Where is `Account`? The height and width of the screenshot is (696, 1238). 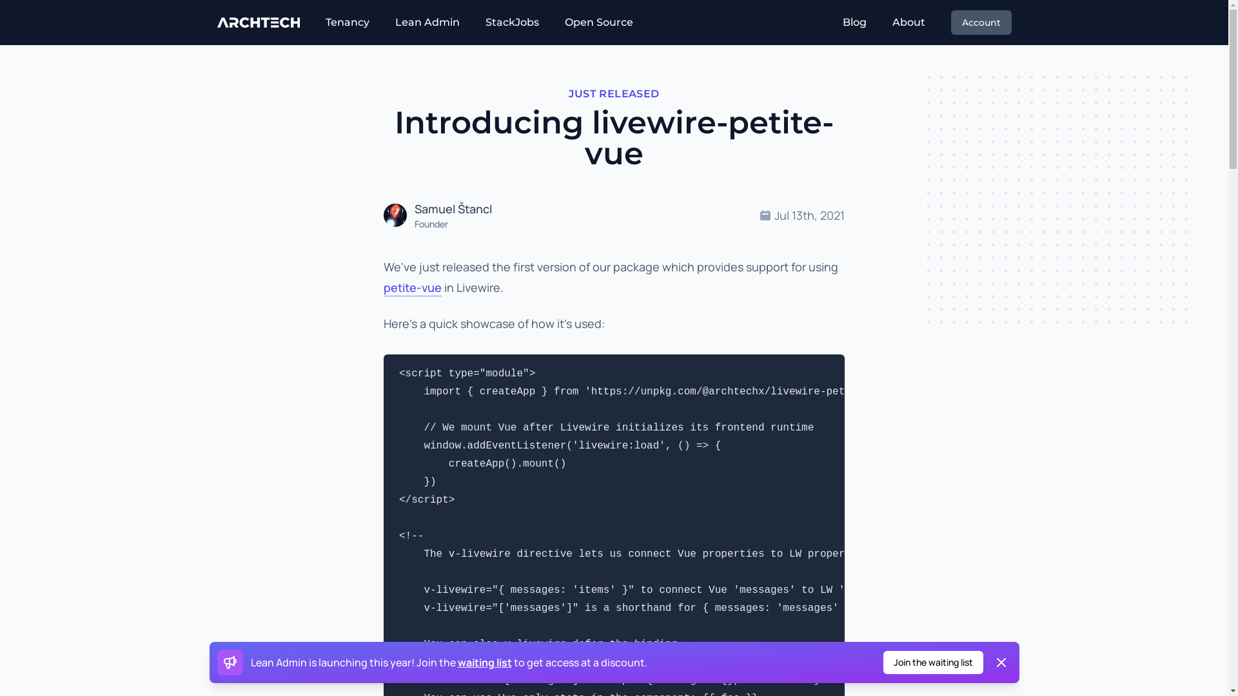 Account is located at coordinates (981, 23).